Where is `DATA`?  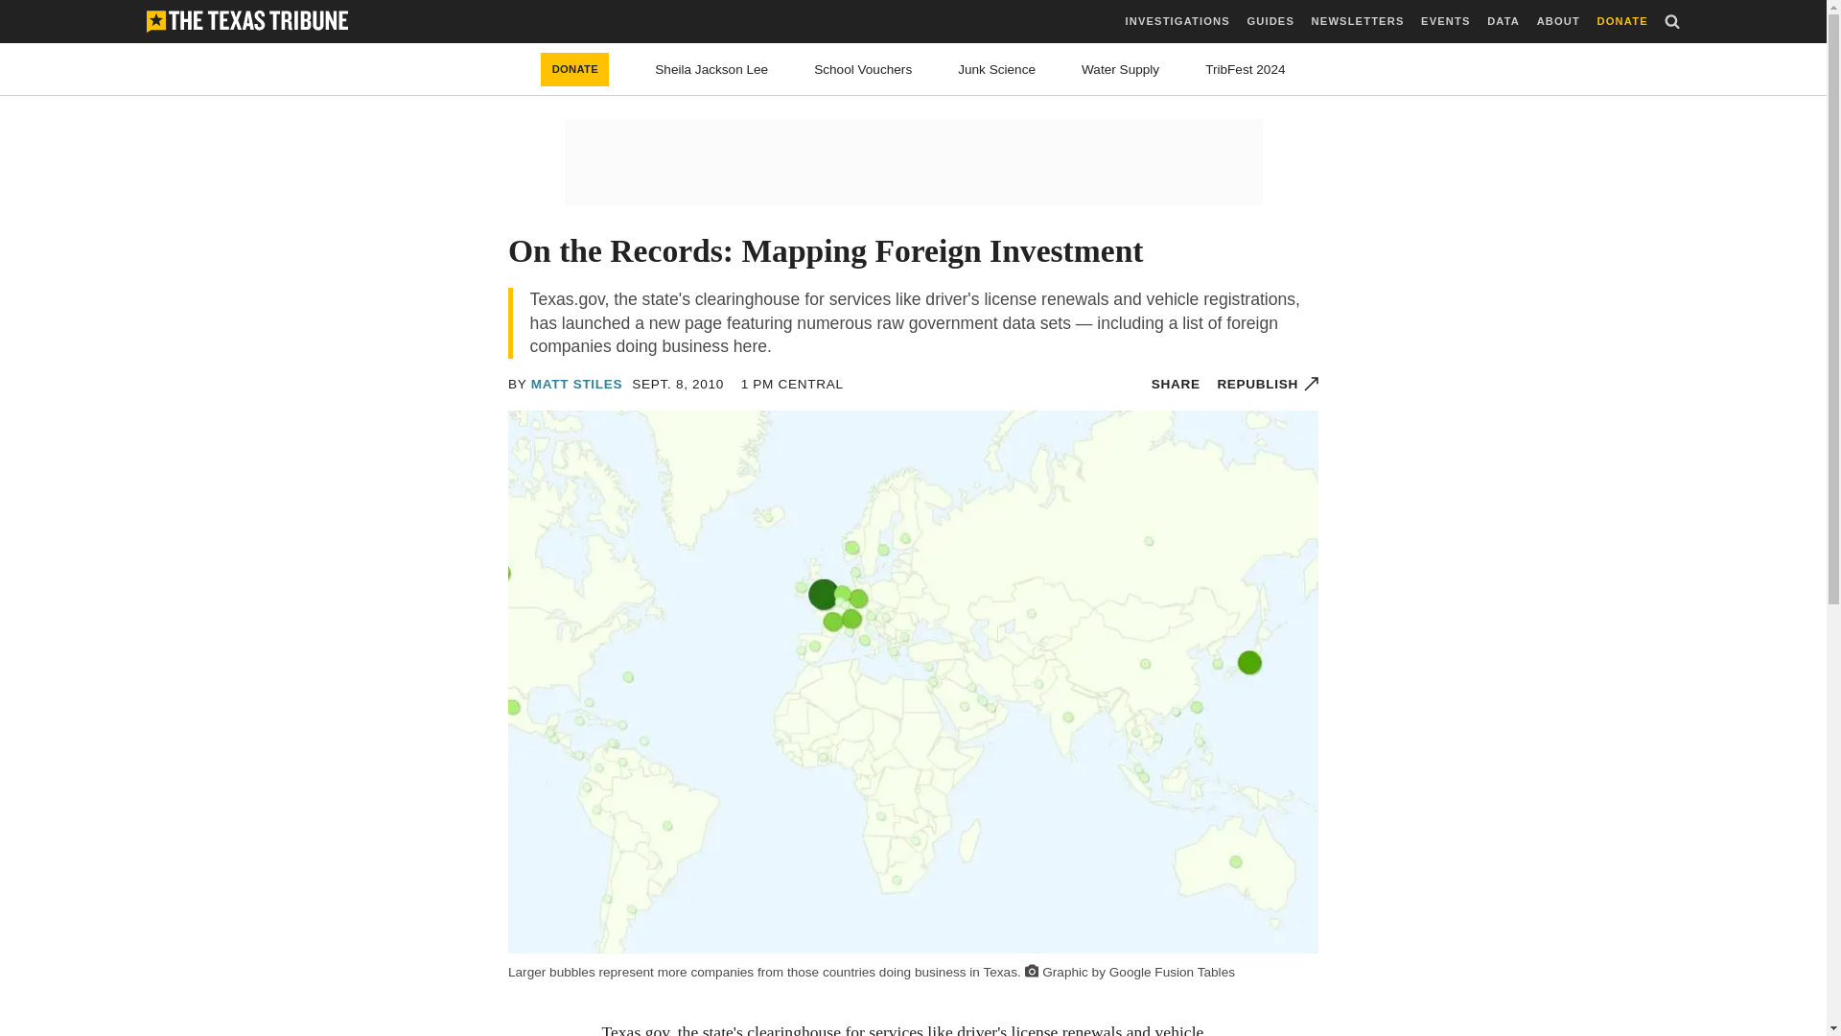
DATA is located at coordinates (1503, 21).